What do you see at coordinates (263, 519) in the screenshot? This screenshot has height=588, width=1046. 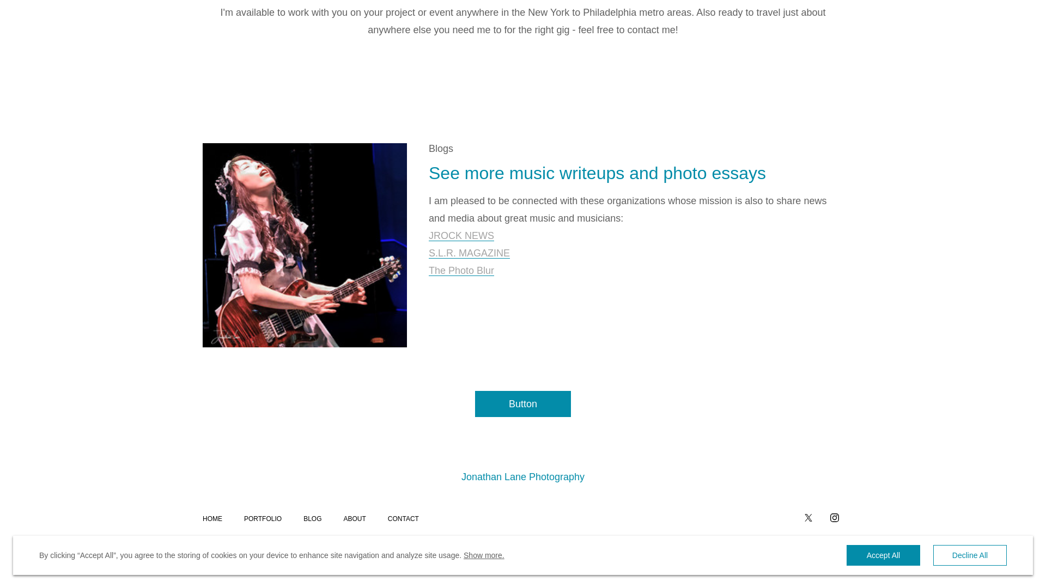 I see `PORTFOLIO` at bounding box center [263, 519].